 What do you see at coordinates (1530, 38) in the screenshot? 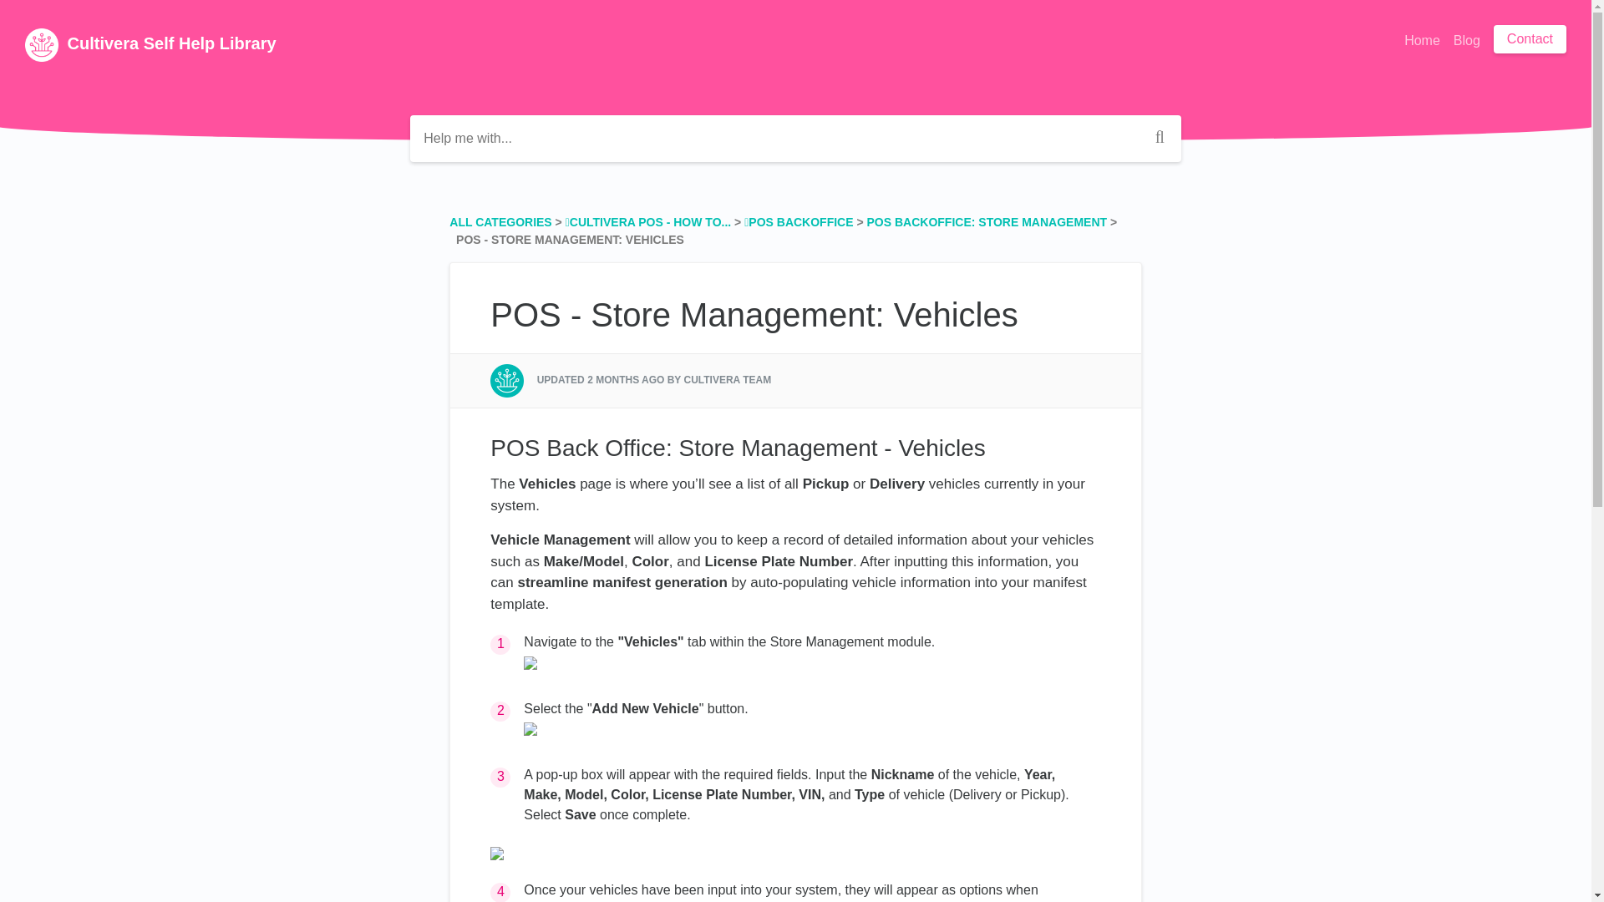
I see `Contact` at bounding box center [1530, 38].